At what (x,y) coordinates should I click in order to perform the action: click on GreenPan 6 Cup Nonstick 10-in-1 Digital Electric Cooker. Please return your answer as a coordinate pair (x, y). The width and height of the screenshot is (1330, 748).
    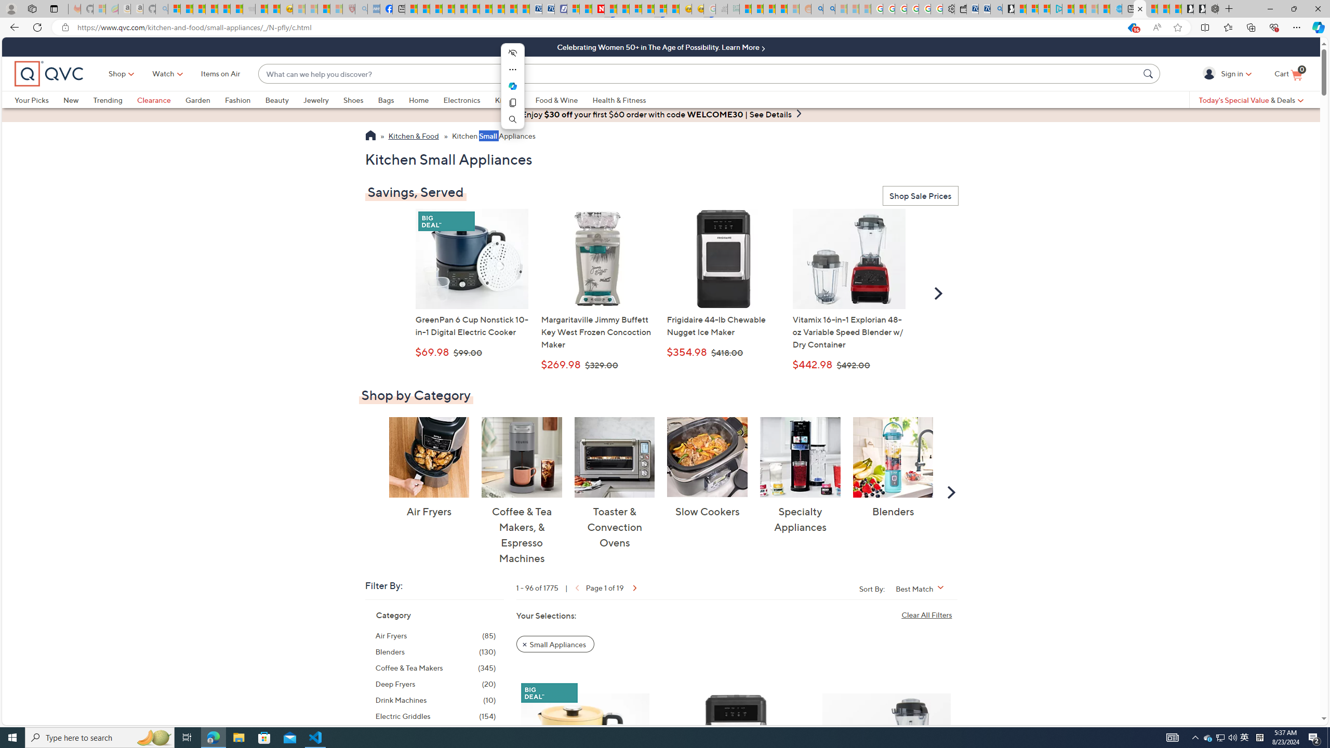
    Looking at the image, I should click on (585, 750).